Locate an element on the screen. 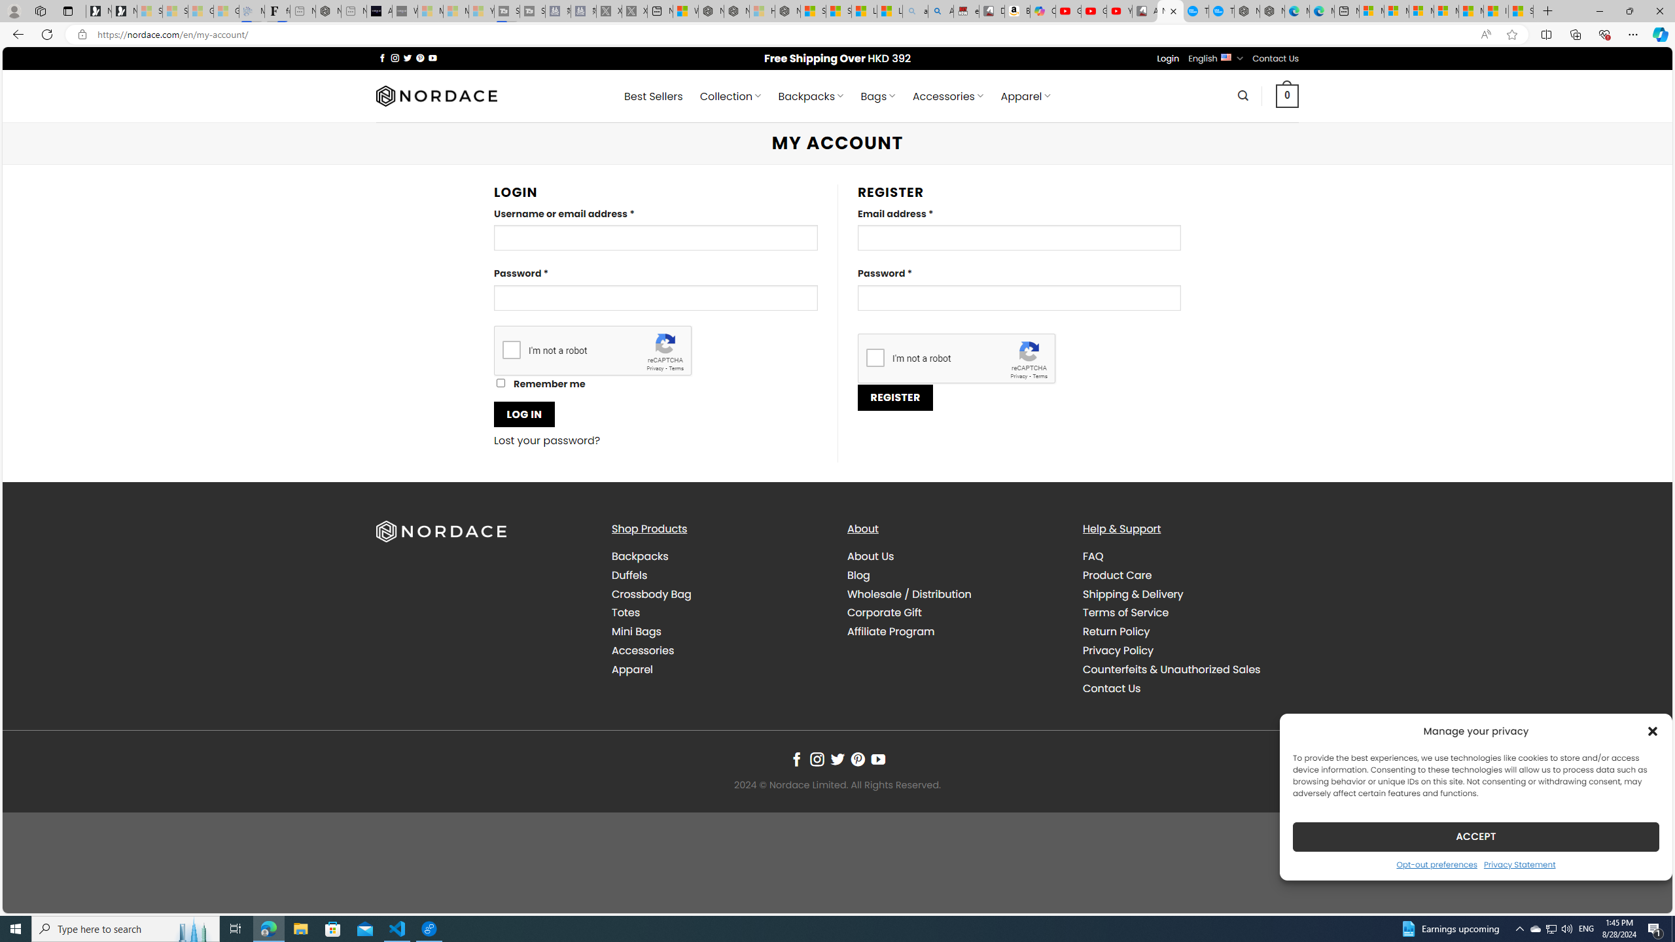 The image size is (1675, 942). Nordace - Nordace Siena Is Not An Ordinary Backpack is located at coordinates (787, 11).